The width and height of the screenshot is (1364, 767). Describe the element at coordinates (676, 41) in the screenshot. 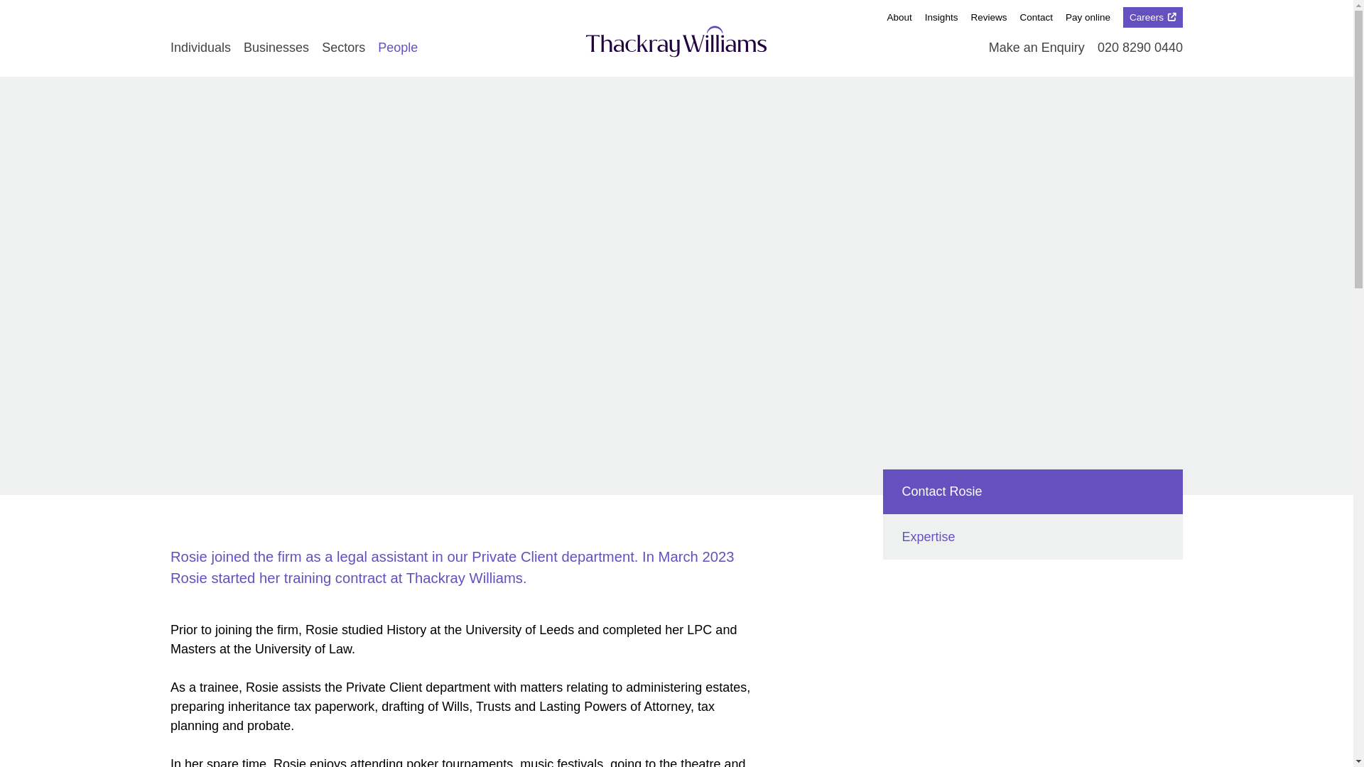

I see `Thackray Williams Go to Thackray Williams homepage` at that location.